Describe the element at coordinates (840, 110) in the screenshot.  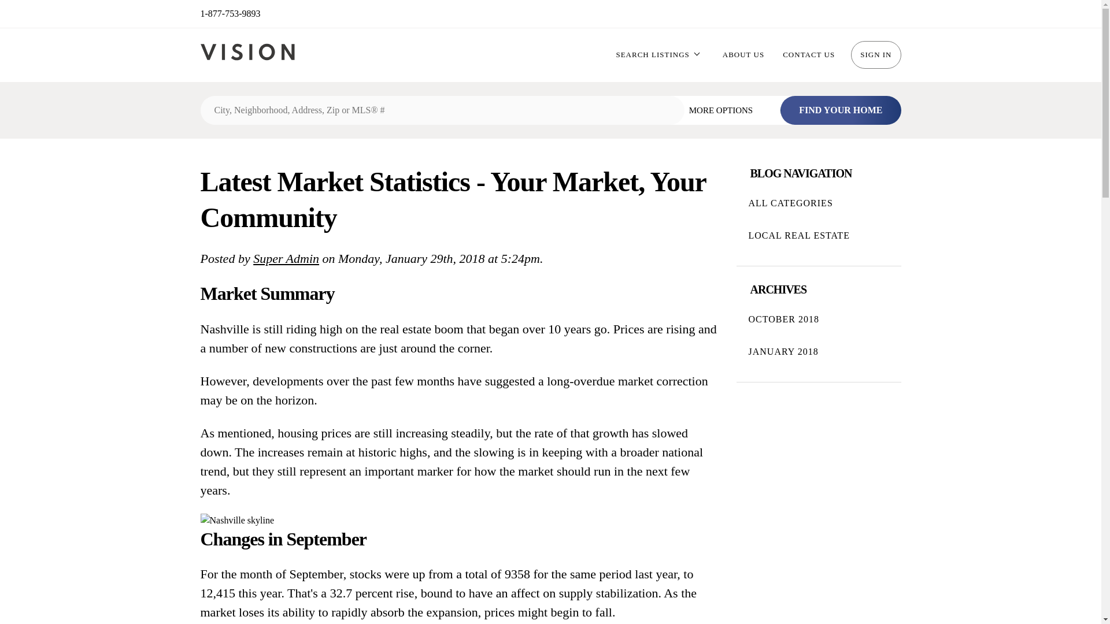
I see `FIND YOUR HOME` at that location.